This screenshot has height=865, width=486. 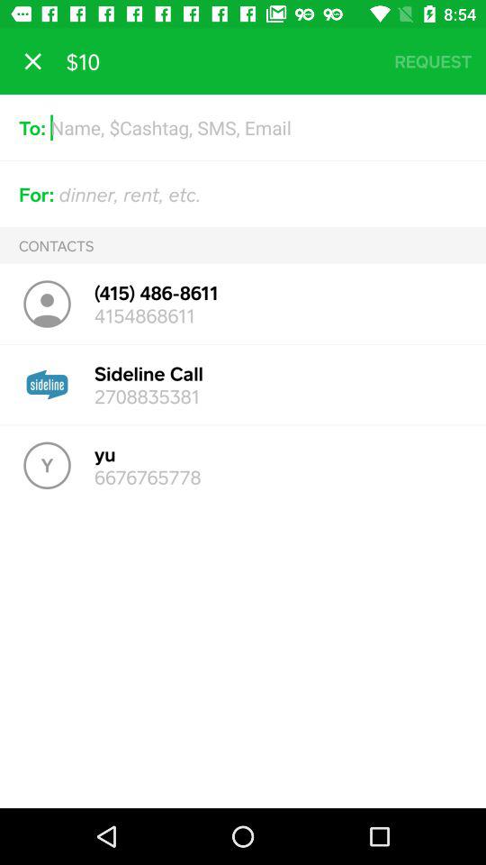 What do you see at coordinates (47, 385) in the screenshot?
I see `select the icon which is left side of the sideline call` at bounding box center [47, 385].